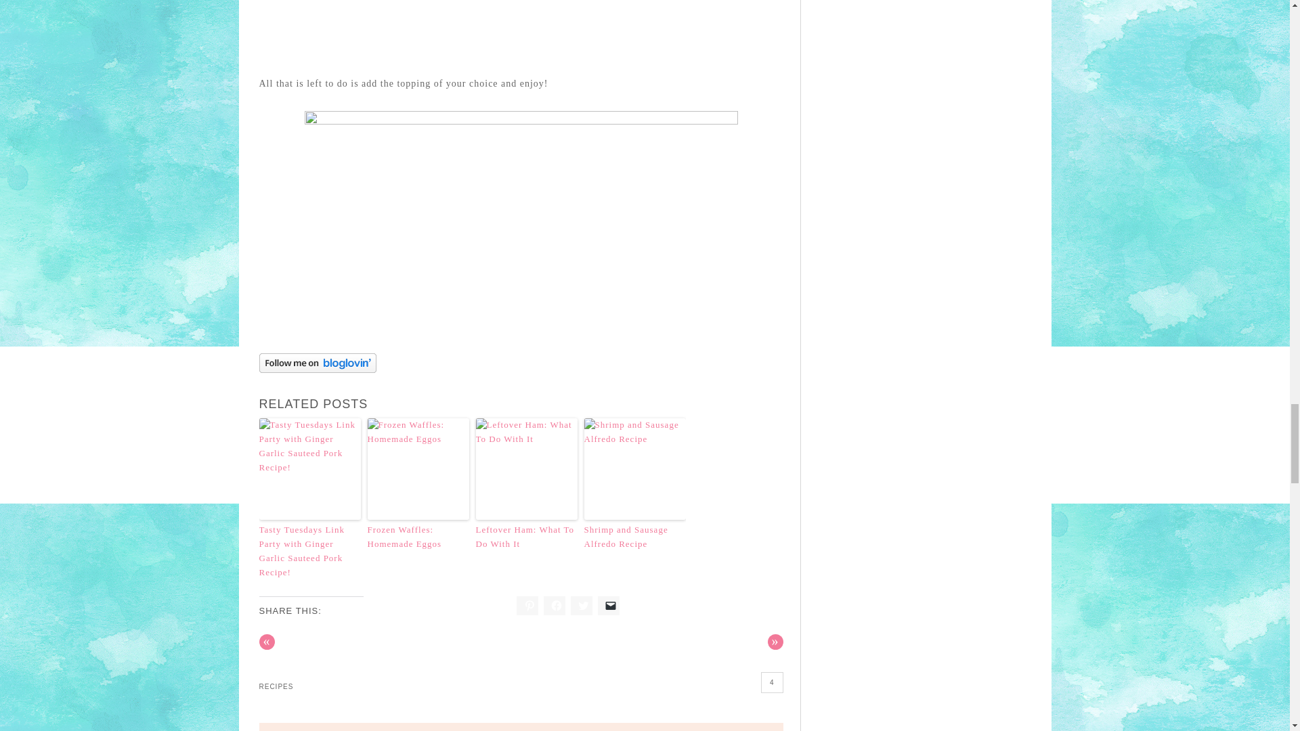  I want to click on Click to email a link to a friend, so click(609, 606).